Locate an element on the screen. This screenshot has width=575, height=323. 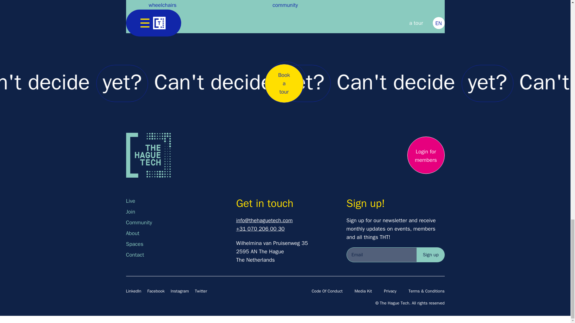
Sign up is located at coordinates (431, 255).